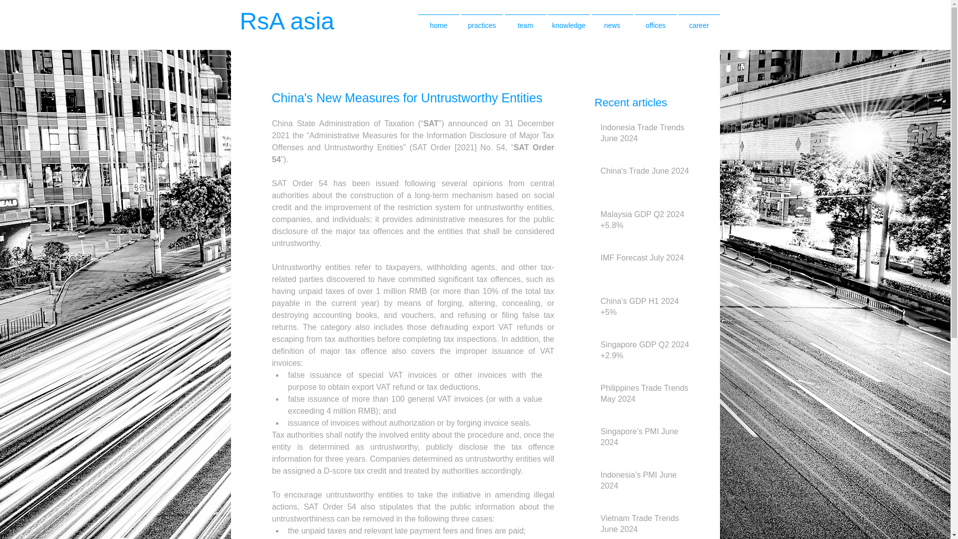  I want to click on Philippines Trade Trends May 2024, so click(646, 395).